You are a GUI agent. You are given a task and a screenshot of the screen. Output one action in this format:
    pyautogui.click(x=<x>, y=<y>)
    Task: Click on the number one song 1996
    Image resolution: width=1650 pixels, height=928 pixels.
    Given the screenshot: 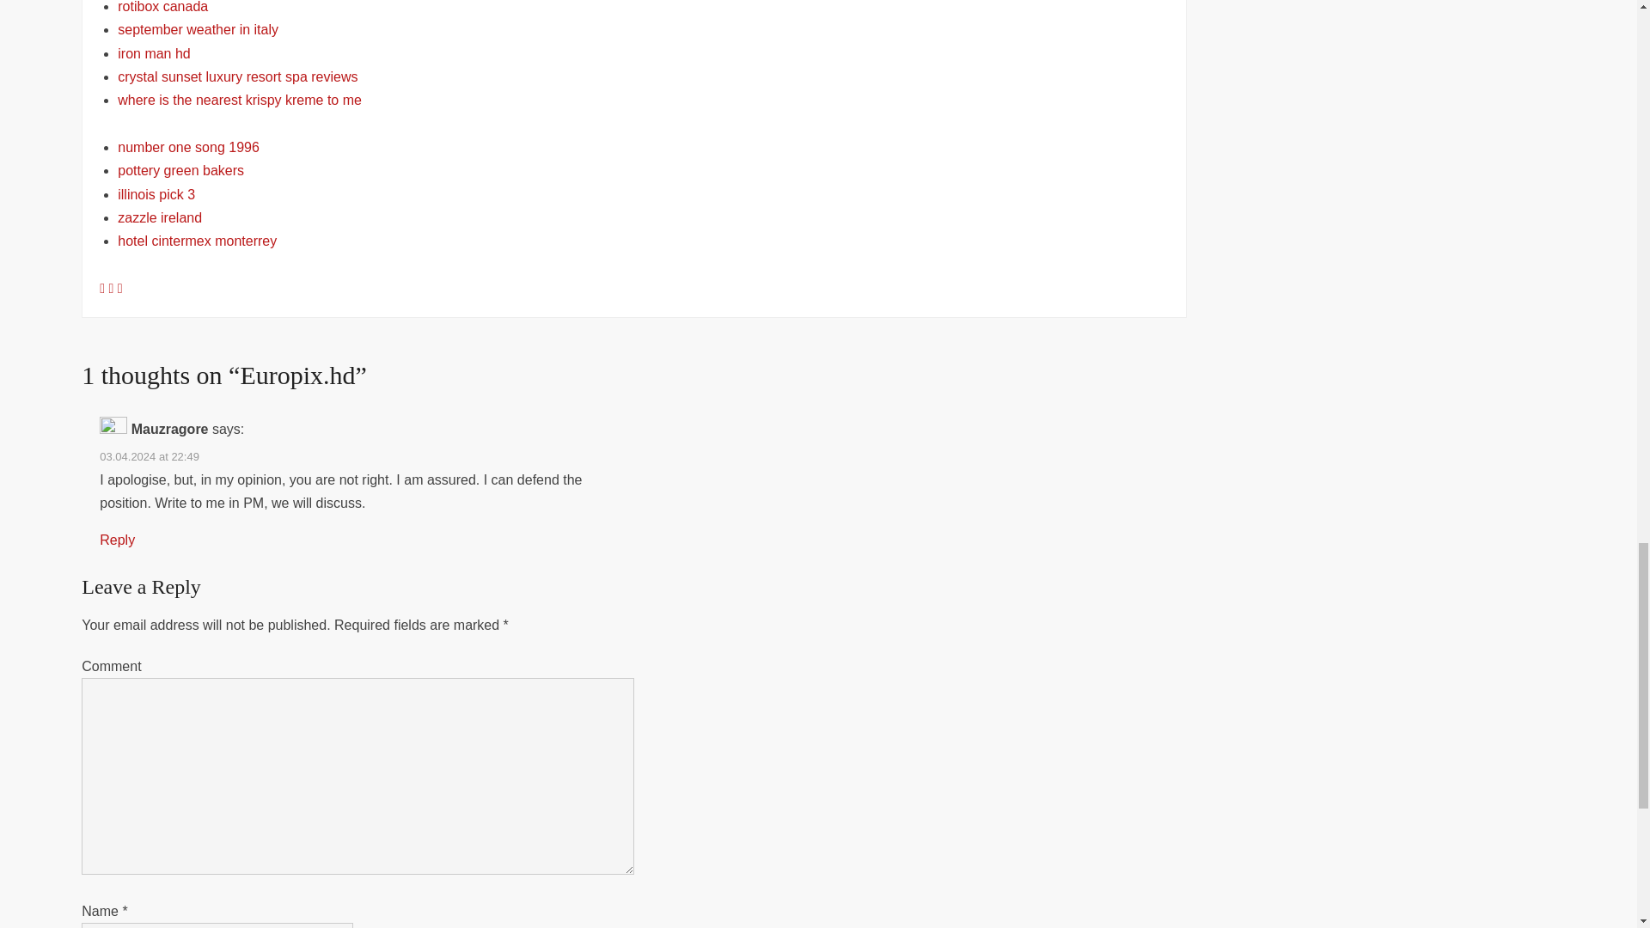 What is the action you would take?
    pyautogui.click(x=187, y=148)
    